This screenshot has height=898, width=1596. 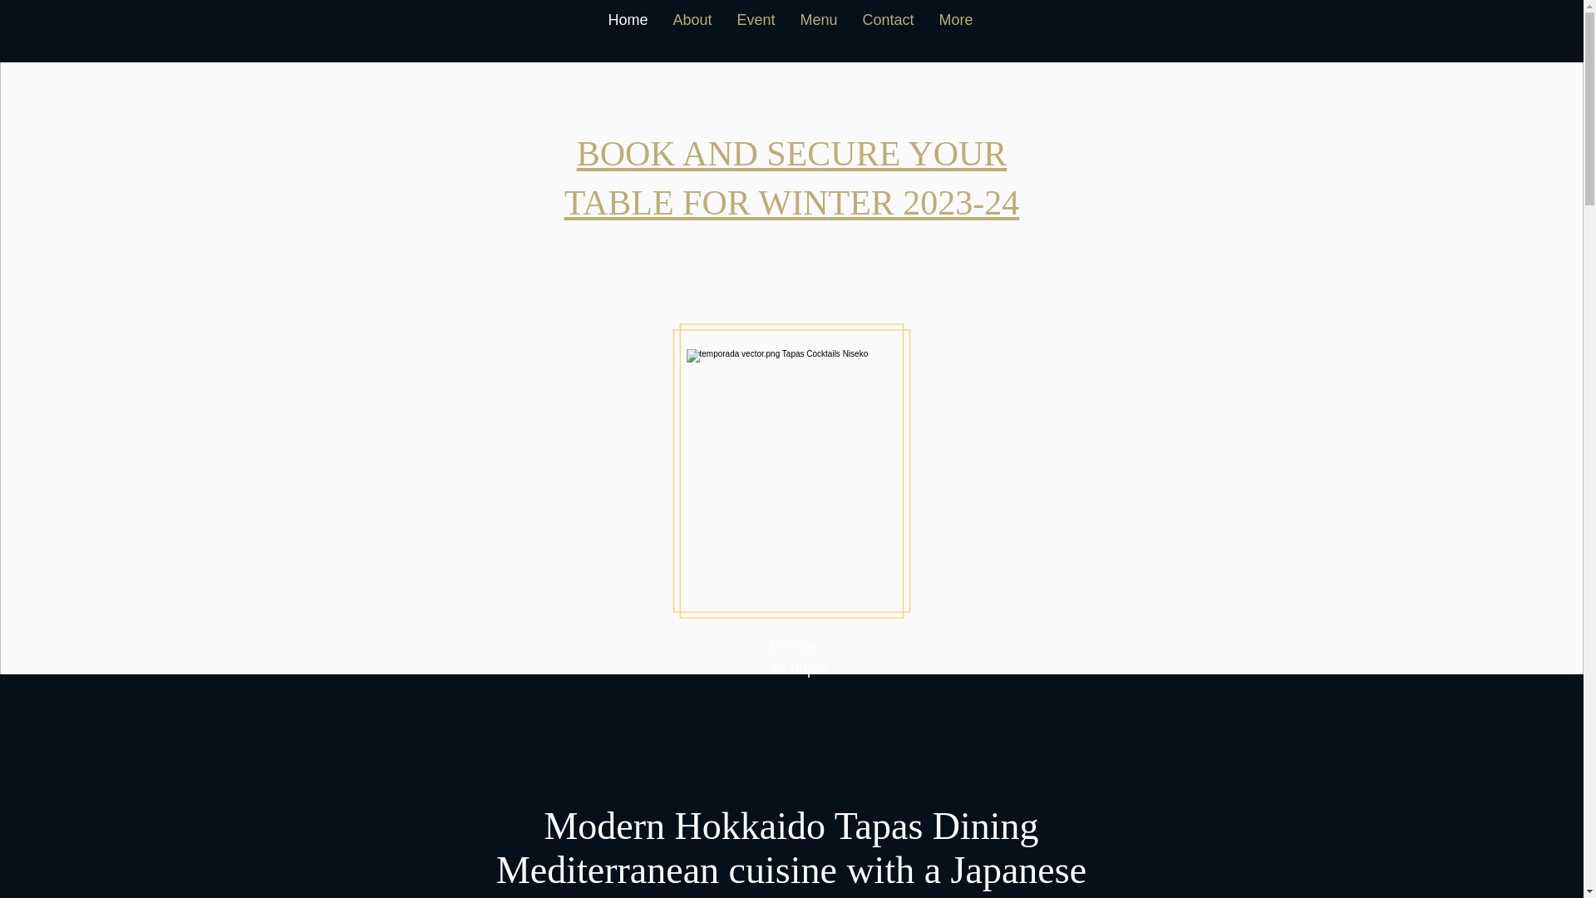 What do you see at coordinates (889, 30) in the screenshot?
I see `Contact` at bounding box center [889, 30].